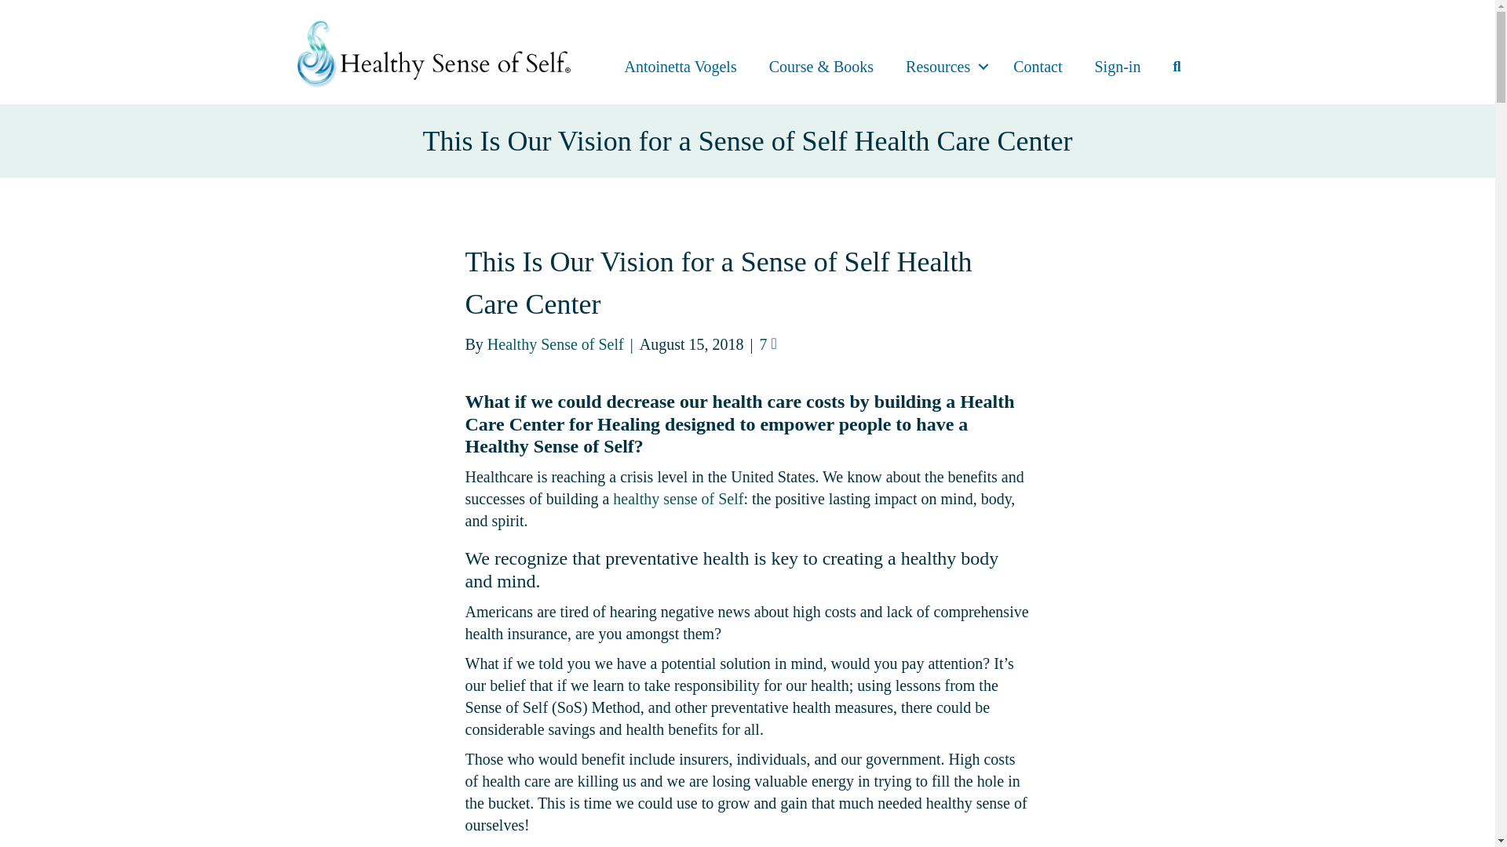  I want to click on Search, so click(1180, 66).